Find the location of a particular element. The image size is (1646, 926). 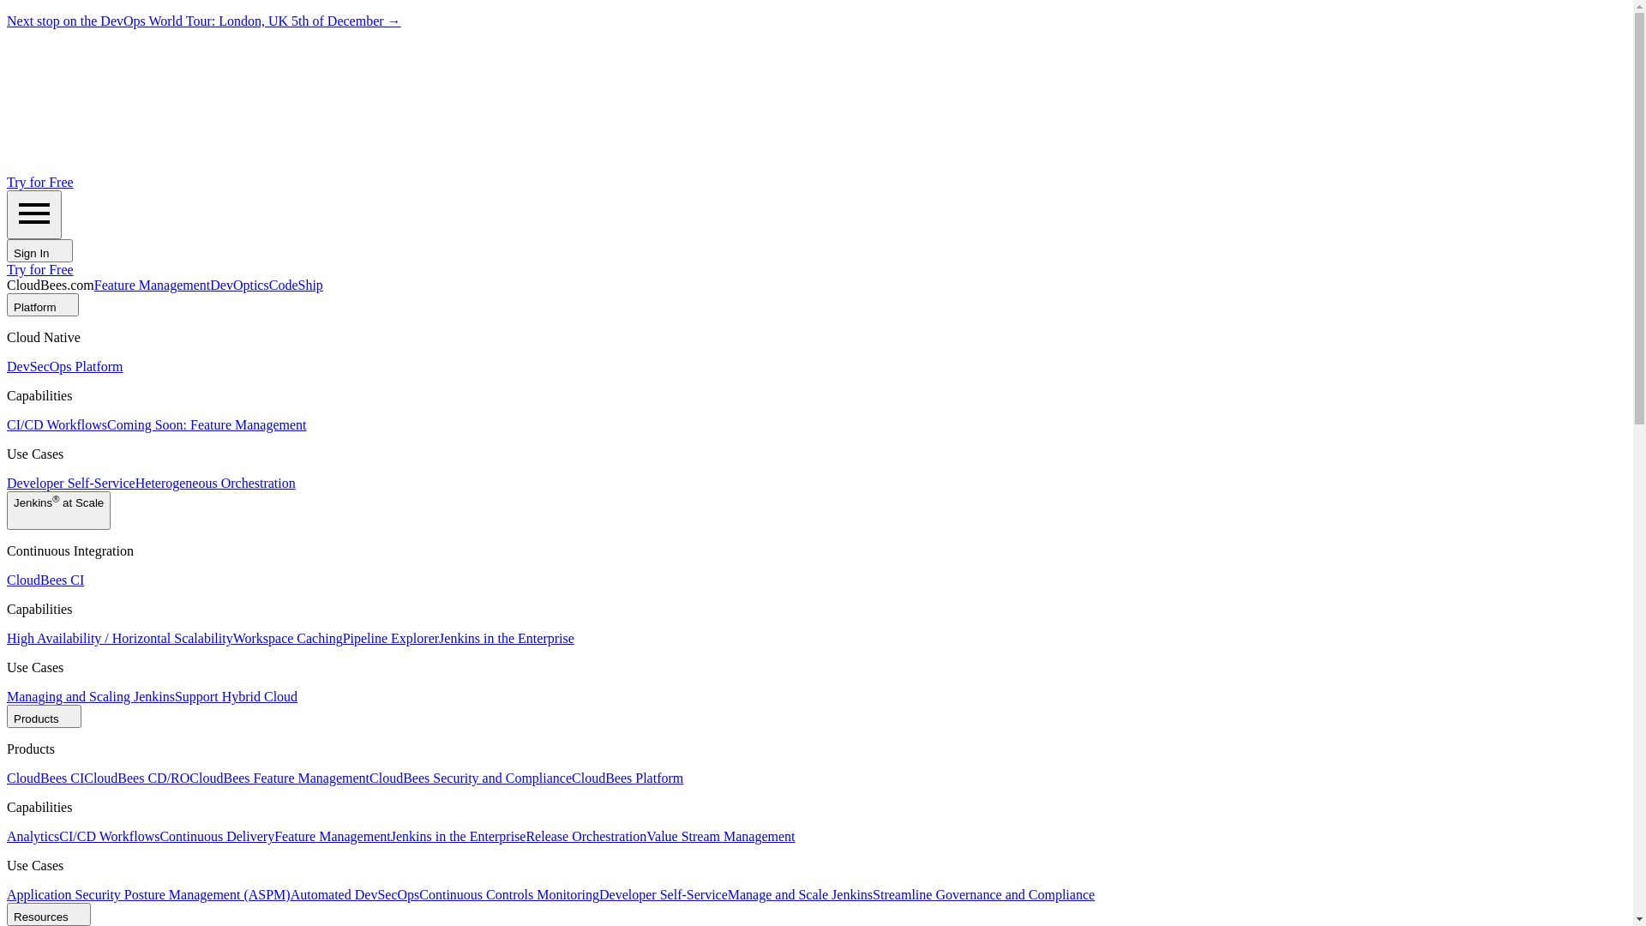

Sign In is located at coordinates (39, 250).